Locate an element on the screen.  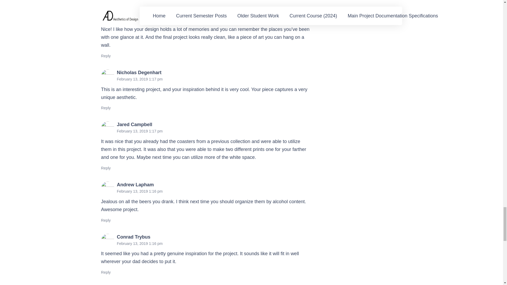
February 13, 2019 1:17 pm is located at coordinates (139, 19).